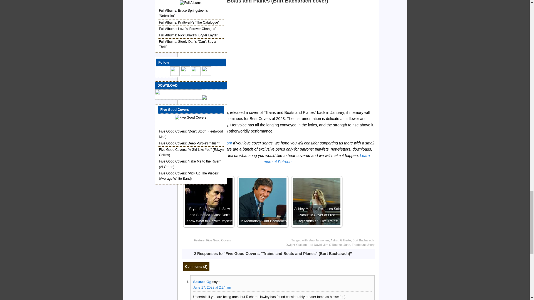 The image size is (534, 300). Describe the element at coordinates (199, 240) in the screenshot. I see `Feature` at that location.